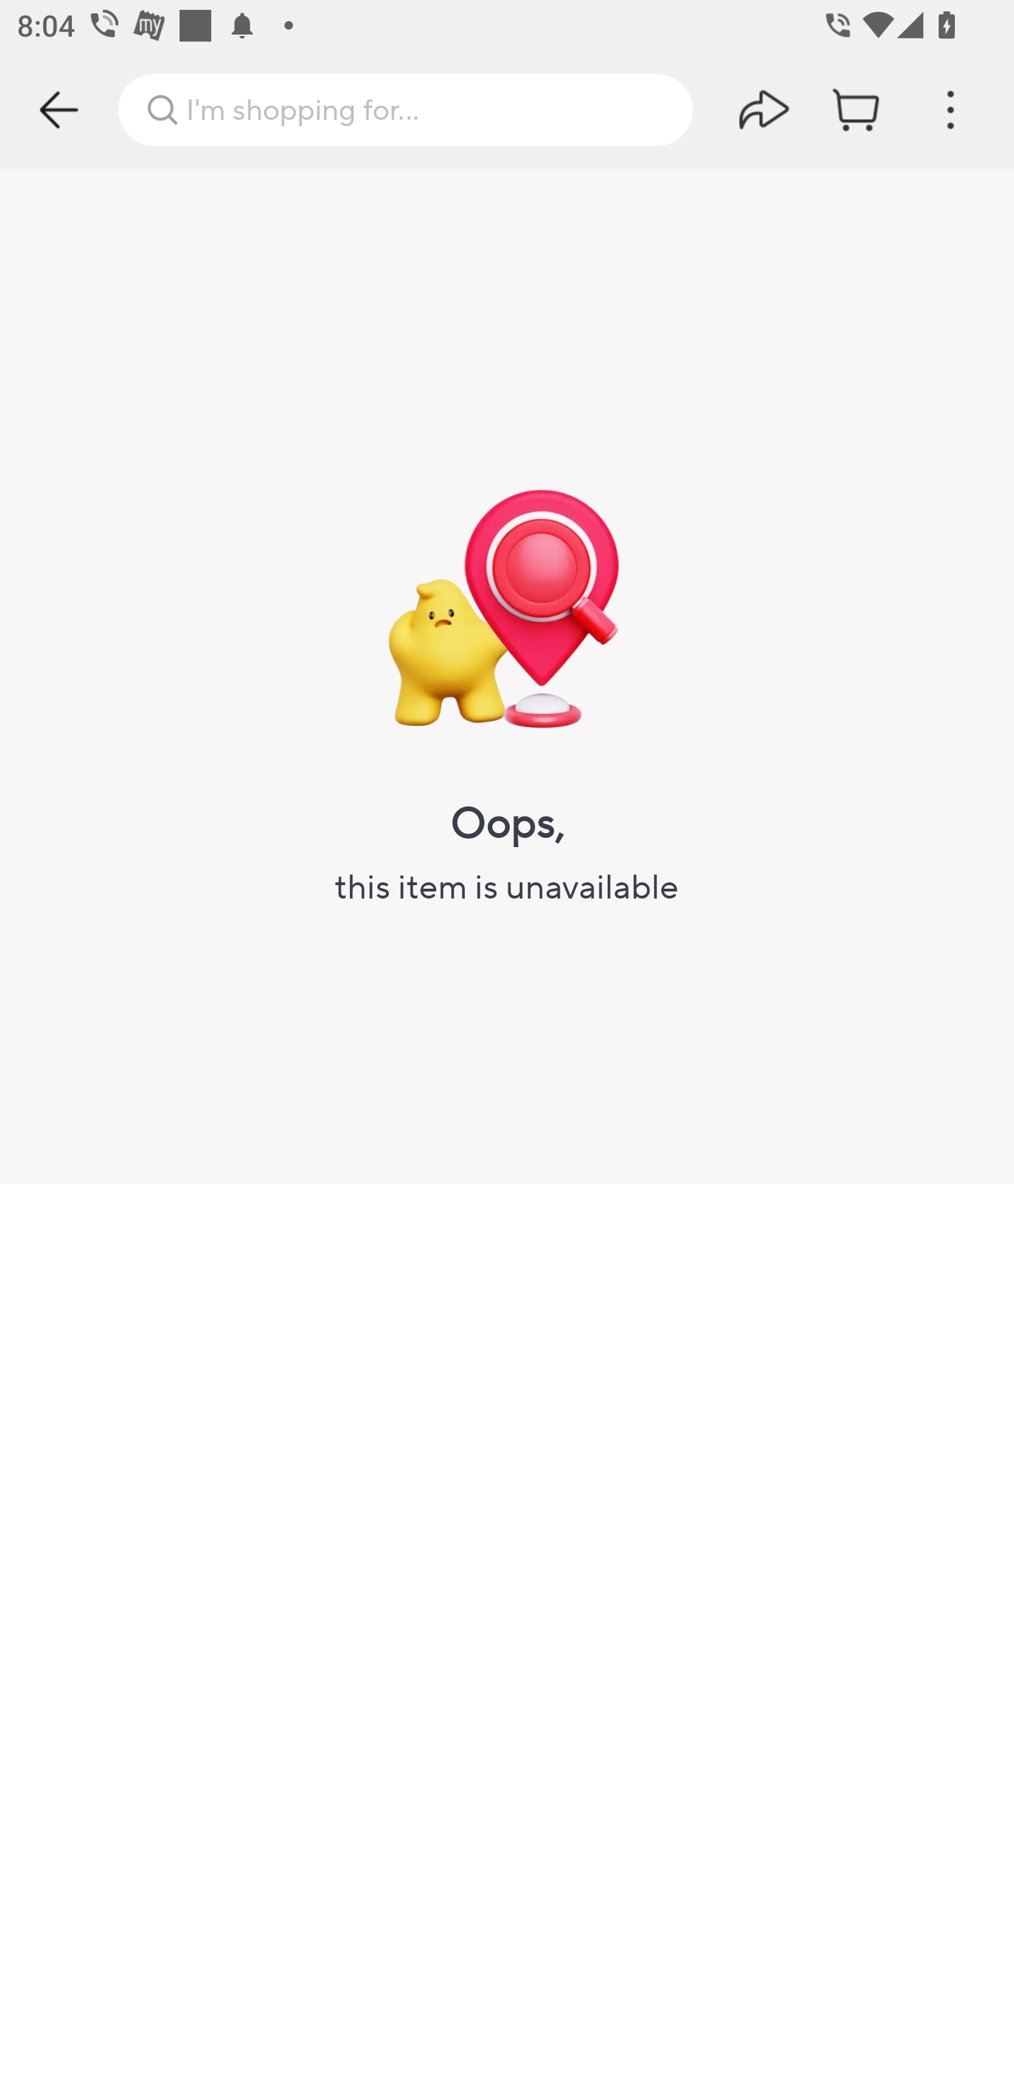 The height and width of the screenshot is (2086, 1014). What do you see at coordinates (951, 109) in the screenshot?
I see `more` at bounding box center [951, 109].